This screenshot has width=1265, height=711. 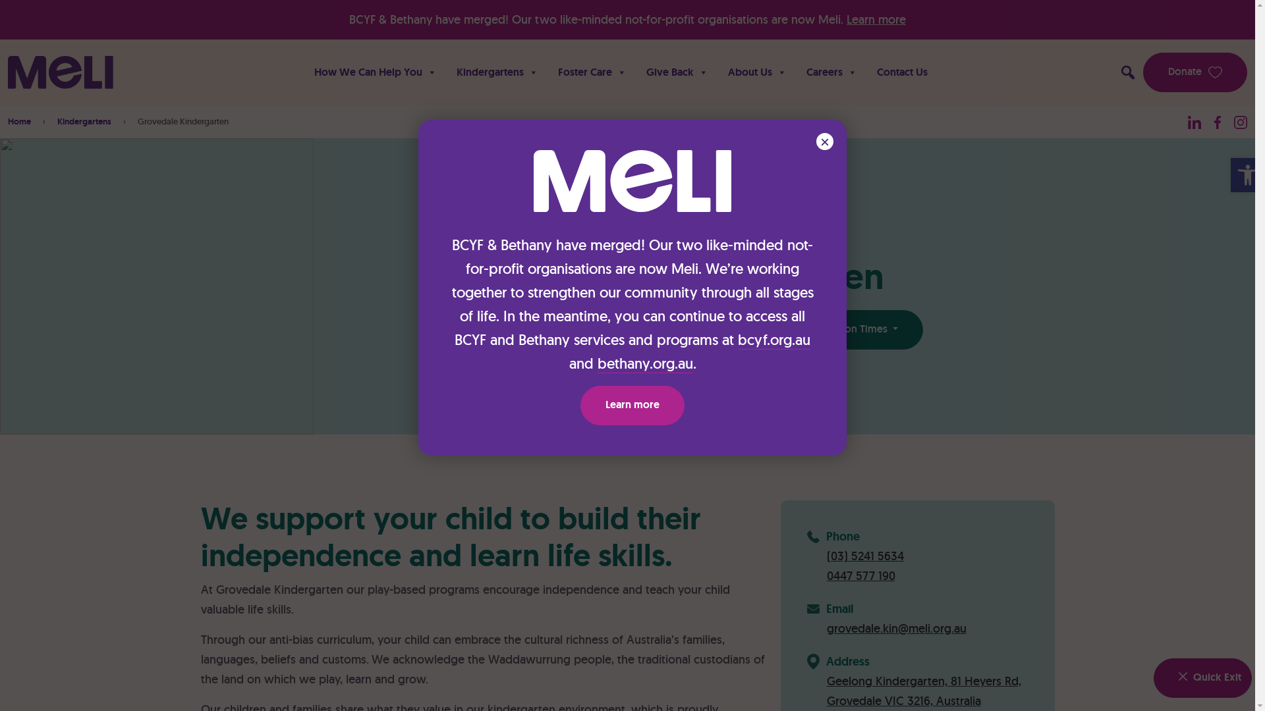 What do you see at coordinates (774, 340) in the screenshot?
I see `bcyf.org.au` at bounding box center [774, 340].